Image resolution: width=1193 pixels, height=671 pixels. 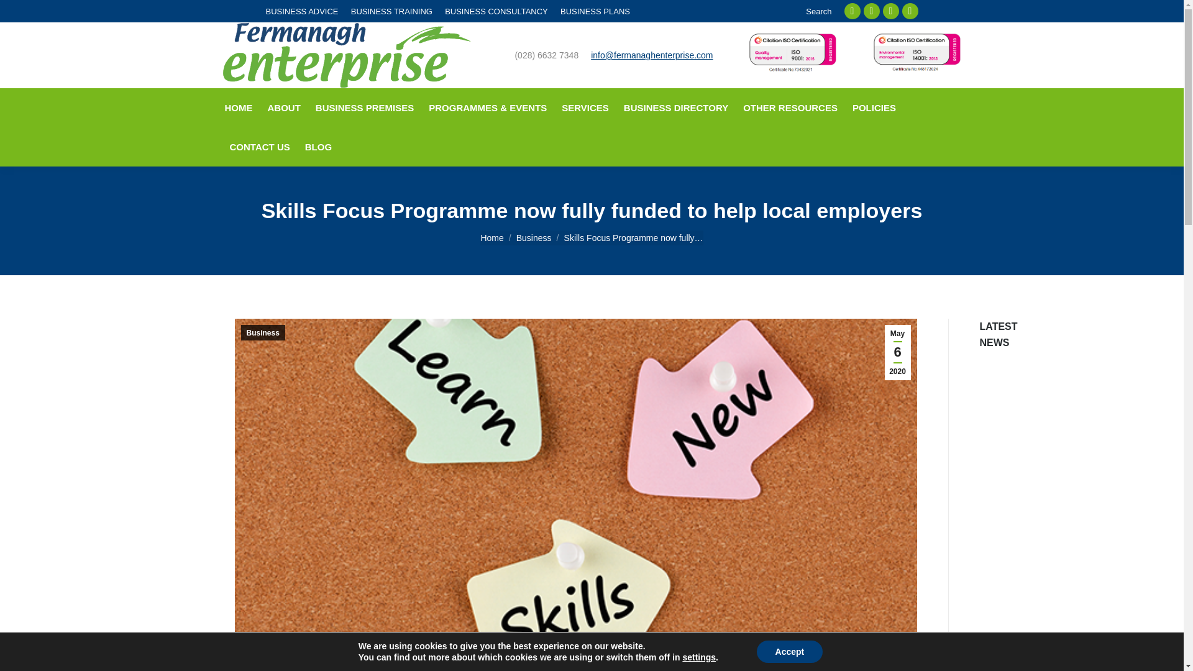 What do you see at coordinates (302, 11) in the screenshot?
I see `BUSINESS ADVICE` at bounding box center [302, 11].